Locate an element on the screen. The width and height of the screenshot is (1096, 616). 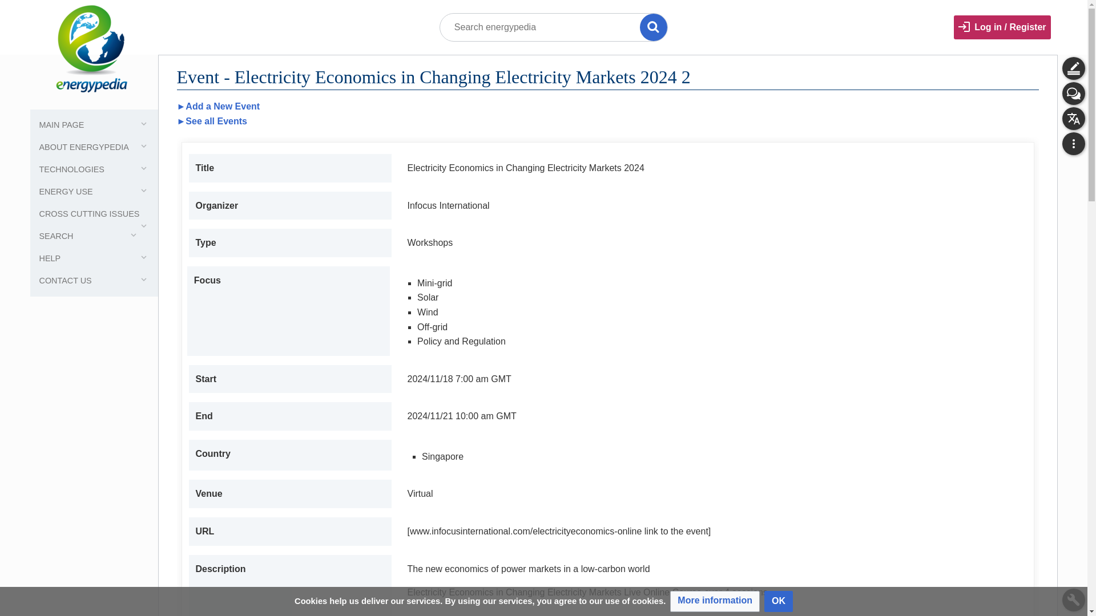
Go to a page with this exact name if it exists is located at coordinates (654, 27).